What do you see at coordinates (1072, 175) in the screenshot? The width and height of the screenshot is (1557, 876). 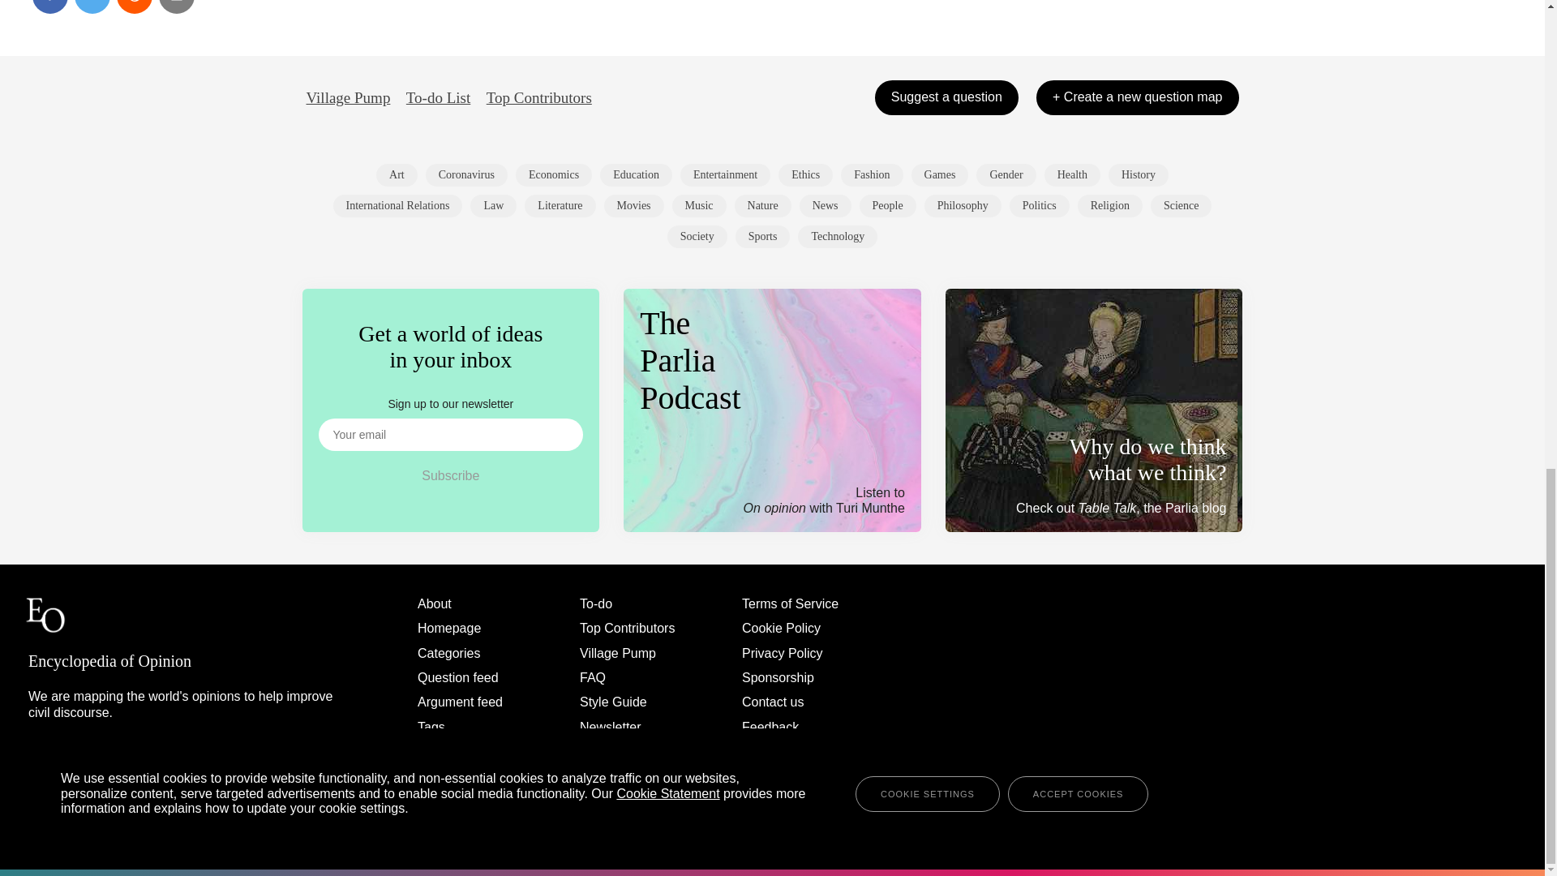 I see `Health` at bounding box center [1072, 175].